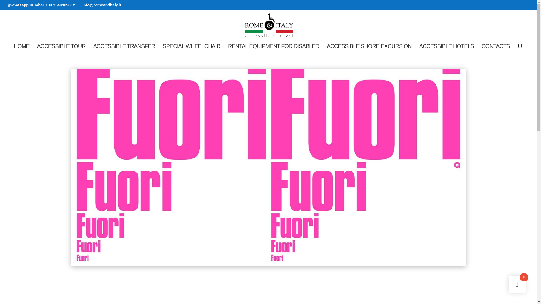 Image resolution: width=541 pixels, height=304 pixels. I want to click on ACCESSIBLE HOTELS, so click(446, 49).